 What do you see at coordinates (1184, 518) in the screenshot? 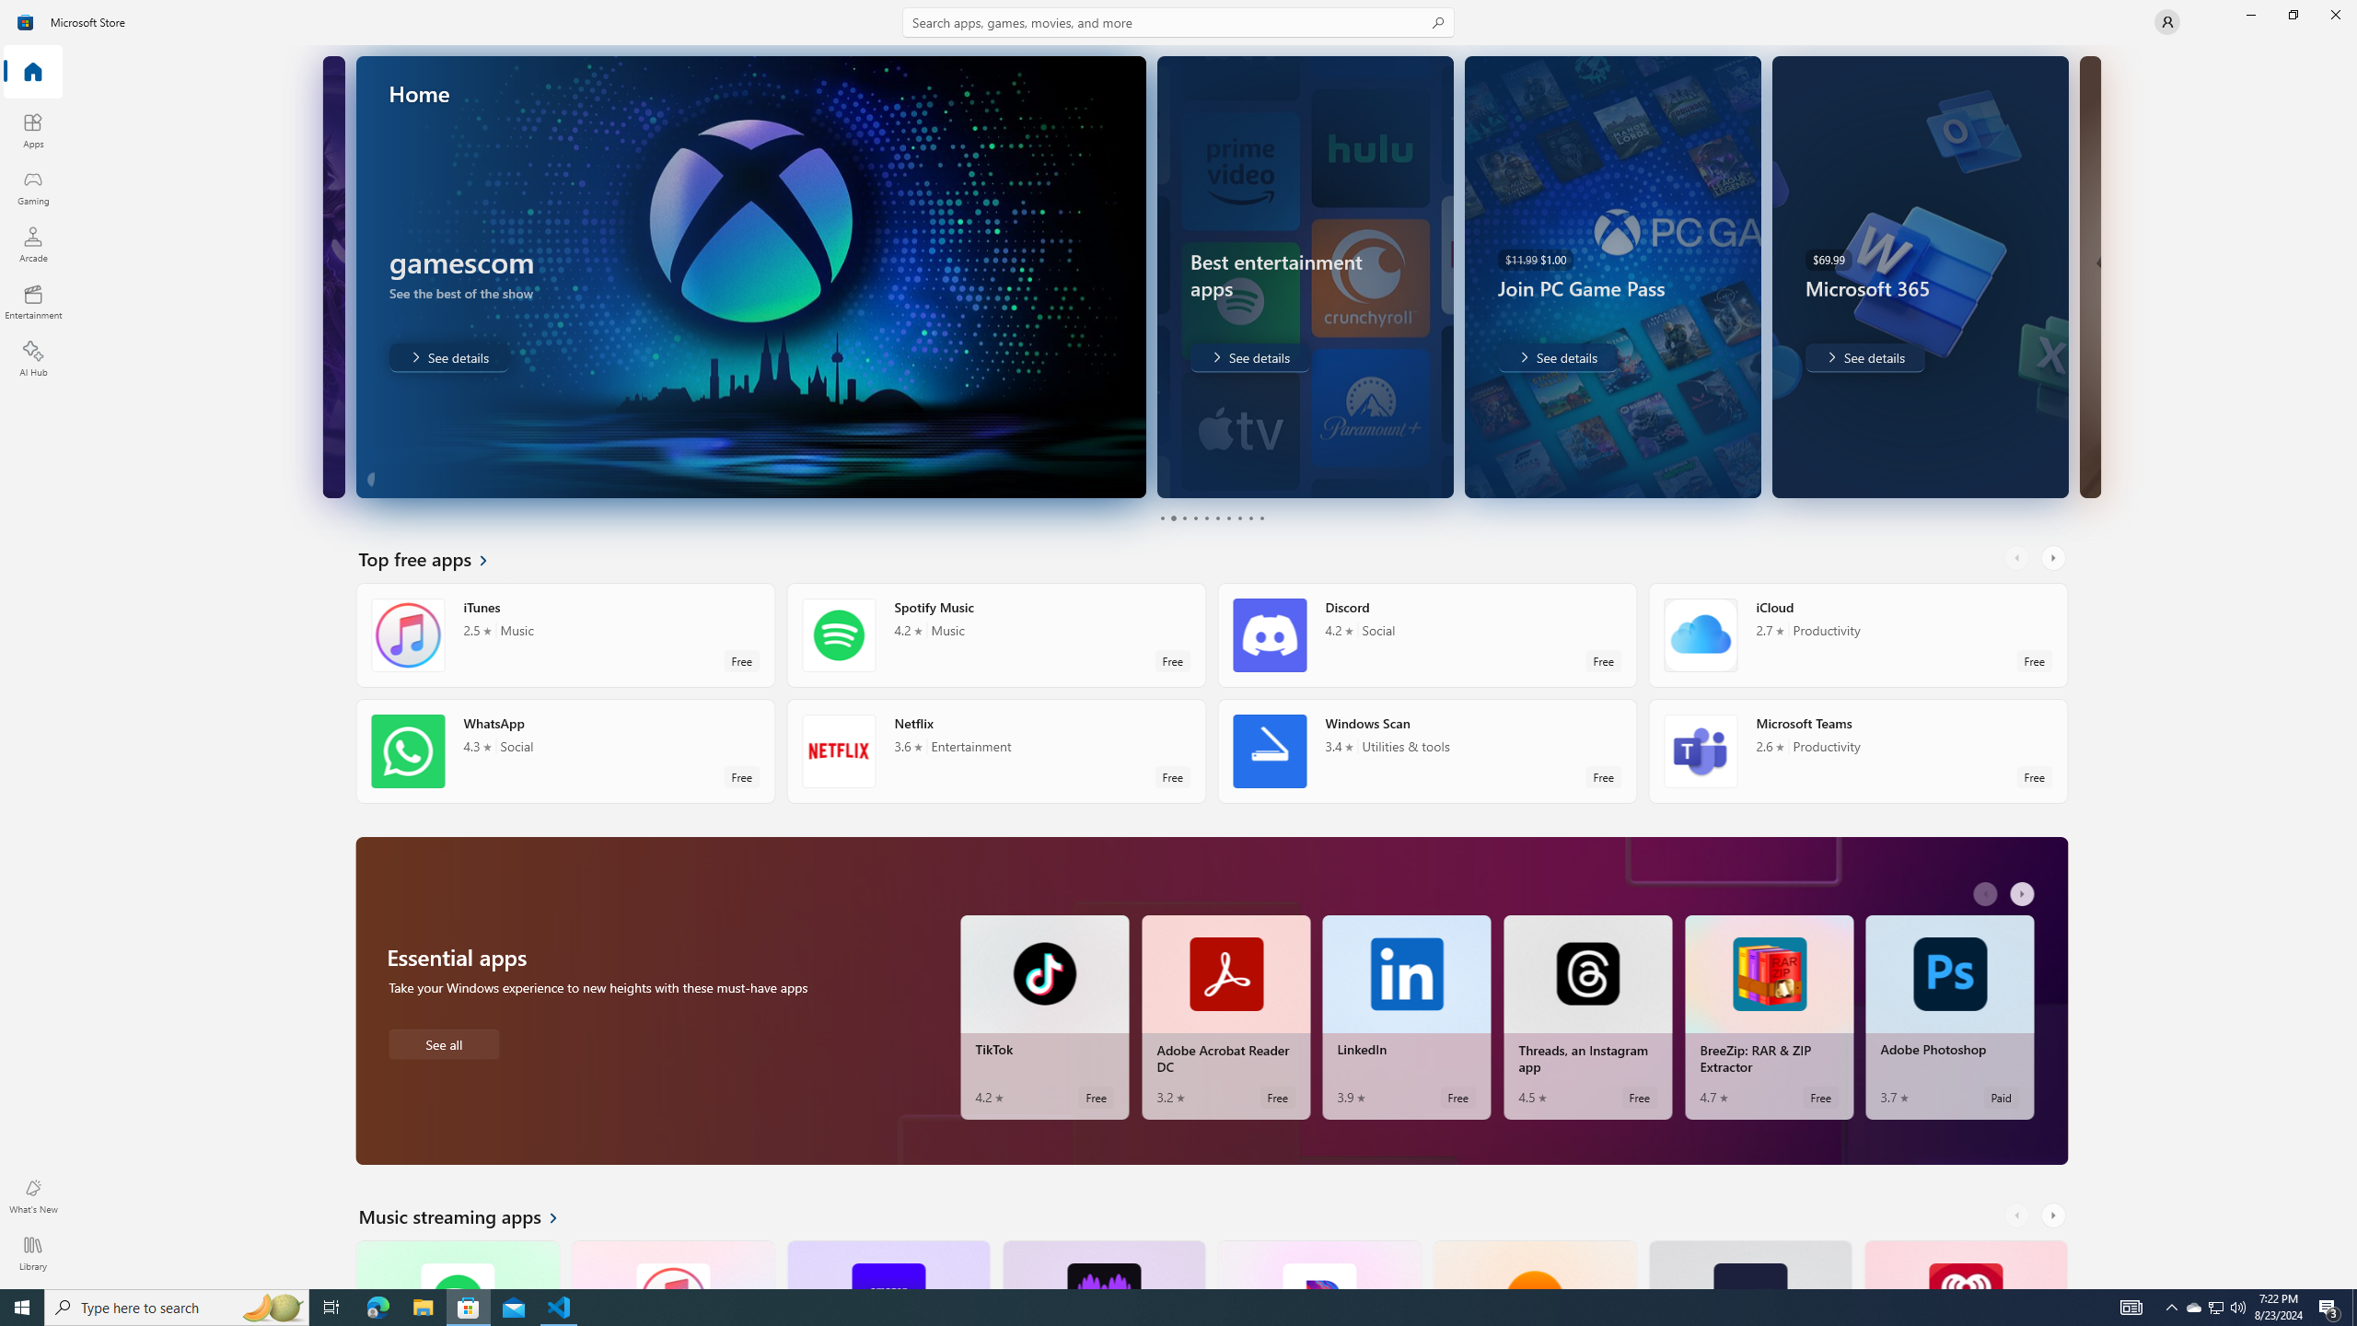
I see `Page 3` at bounding box center [1184, 518].